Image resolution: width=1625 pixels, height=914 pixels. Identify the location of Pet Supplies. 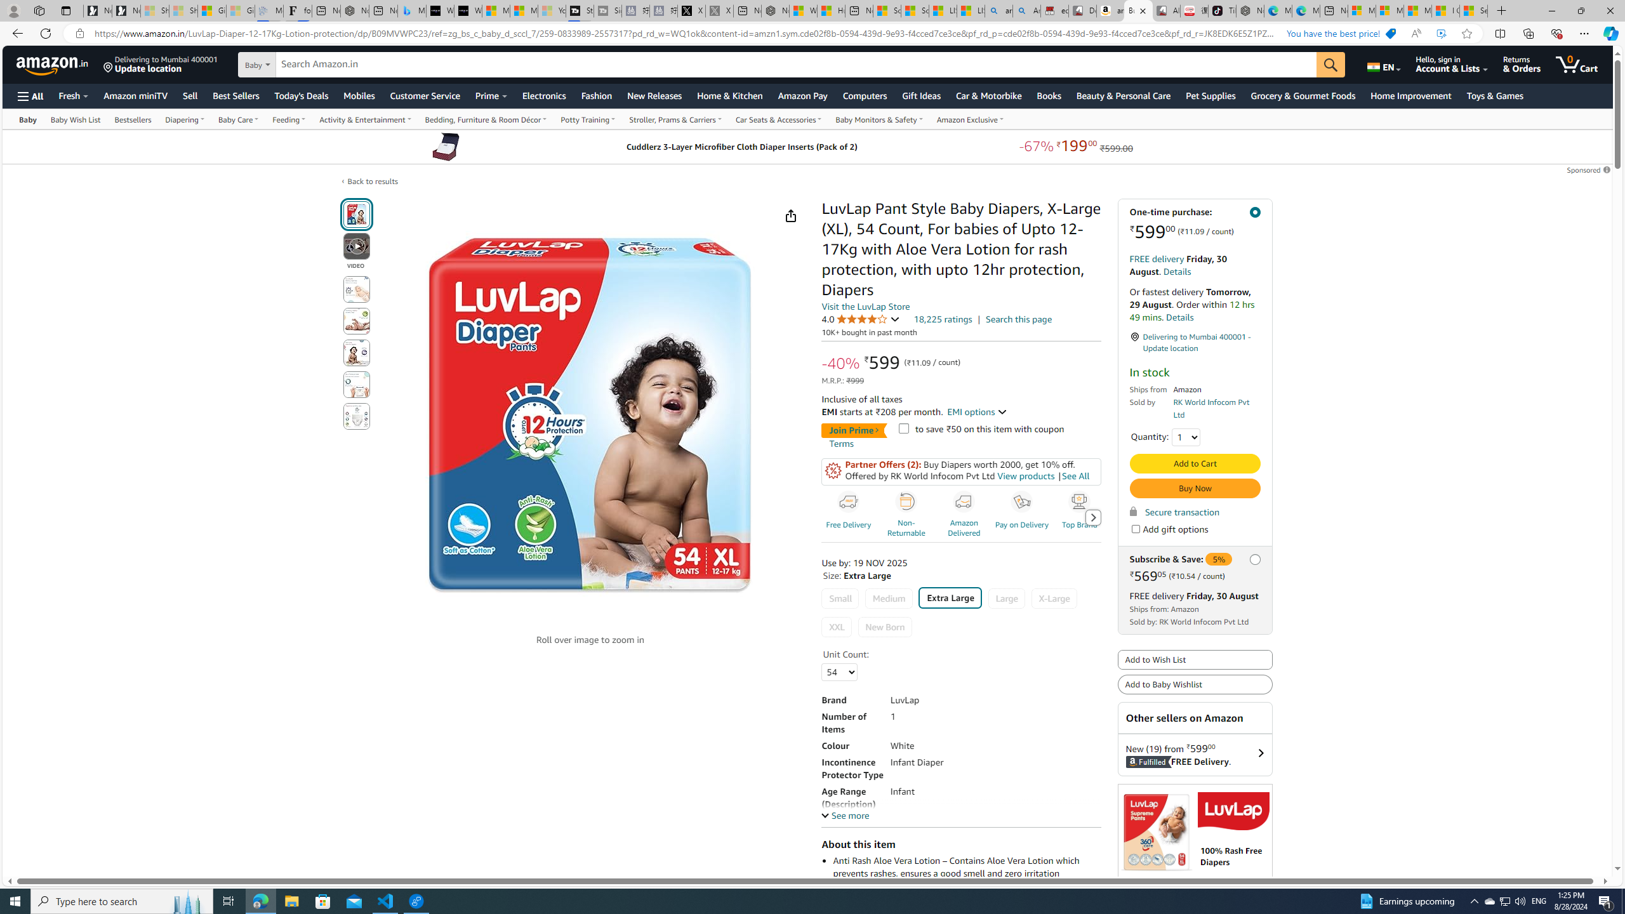
(1210, 95).